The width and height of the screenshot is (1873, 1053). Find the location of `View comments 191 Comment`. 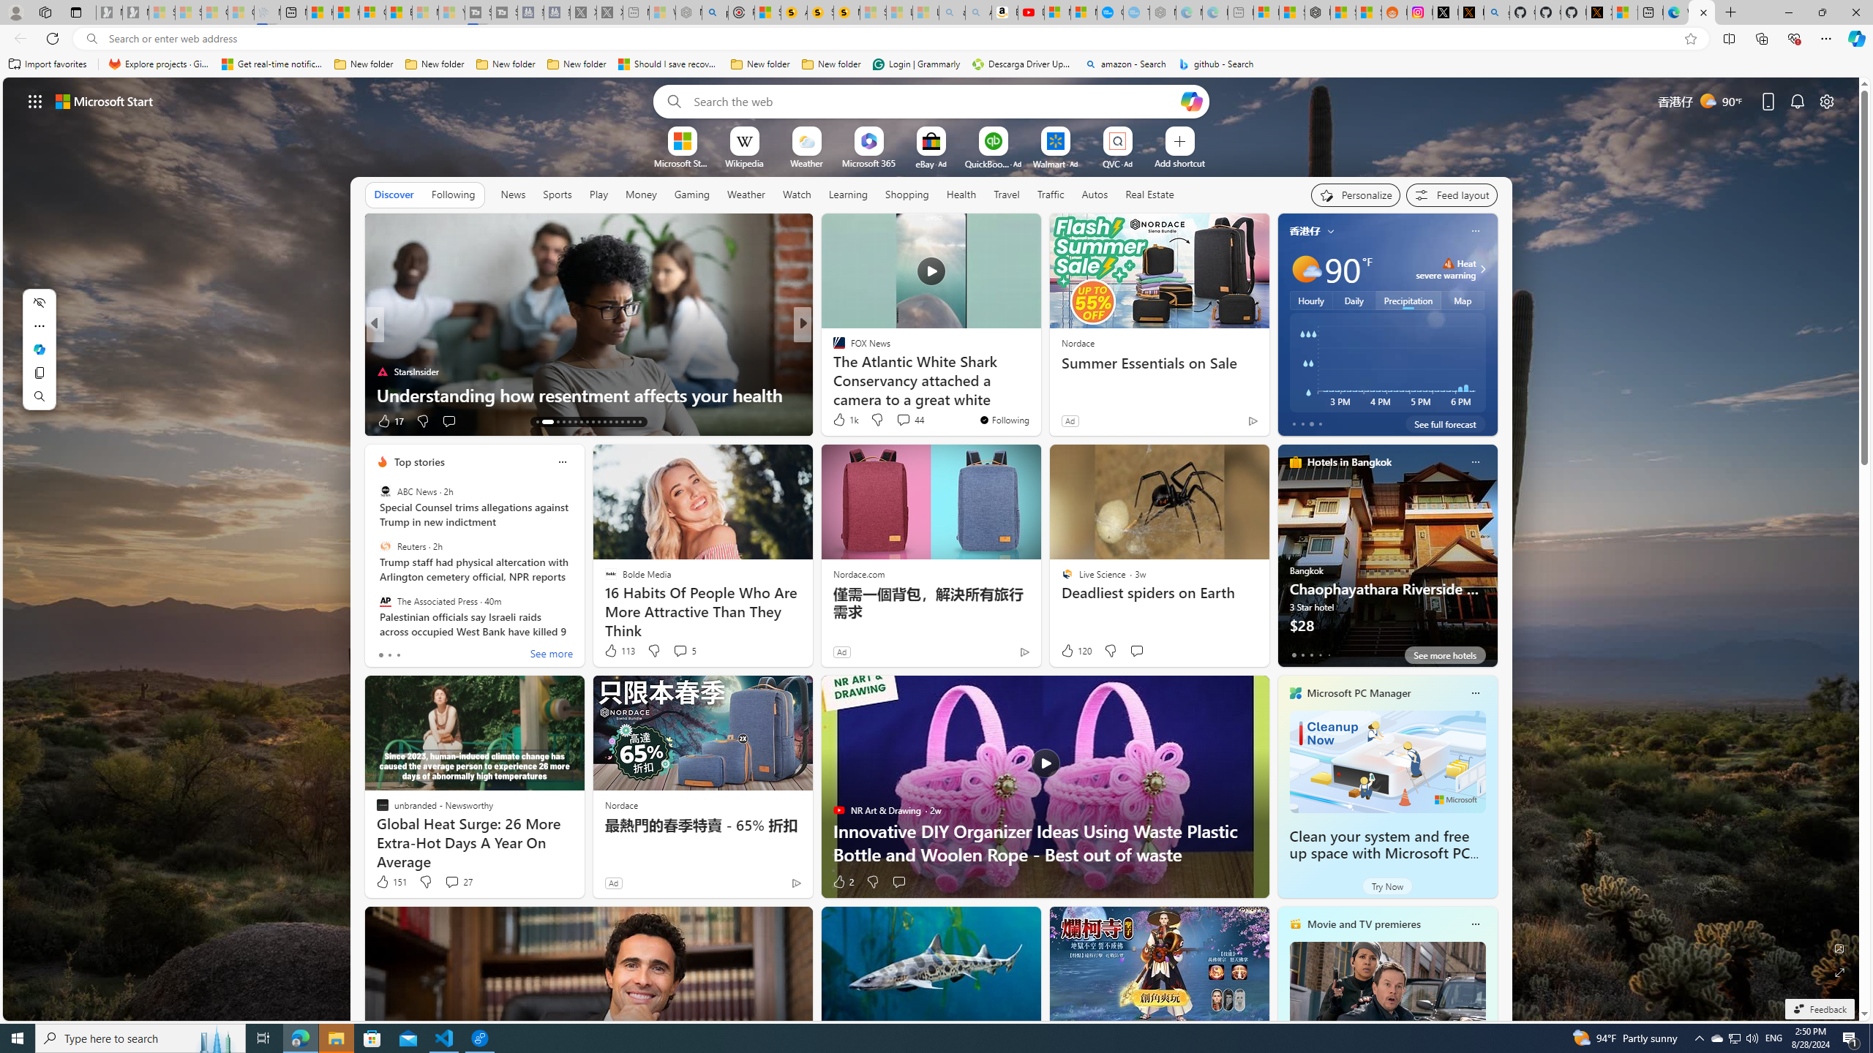

View comments 191 Comment is located at coordinates (9, 420).